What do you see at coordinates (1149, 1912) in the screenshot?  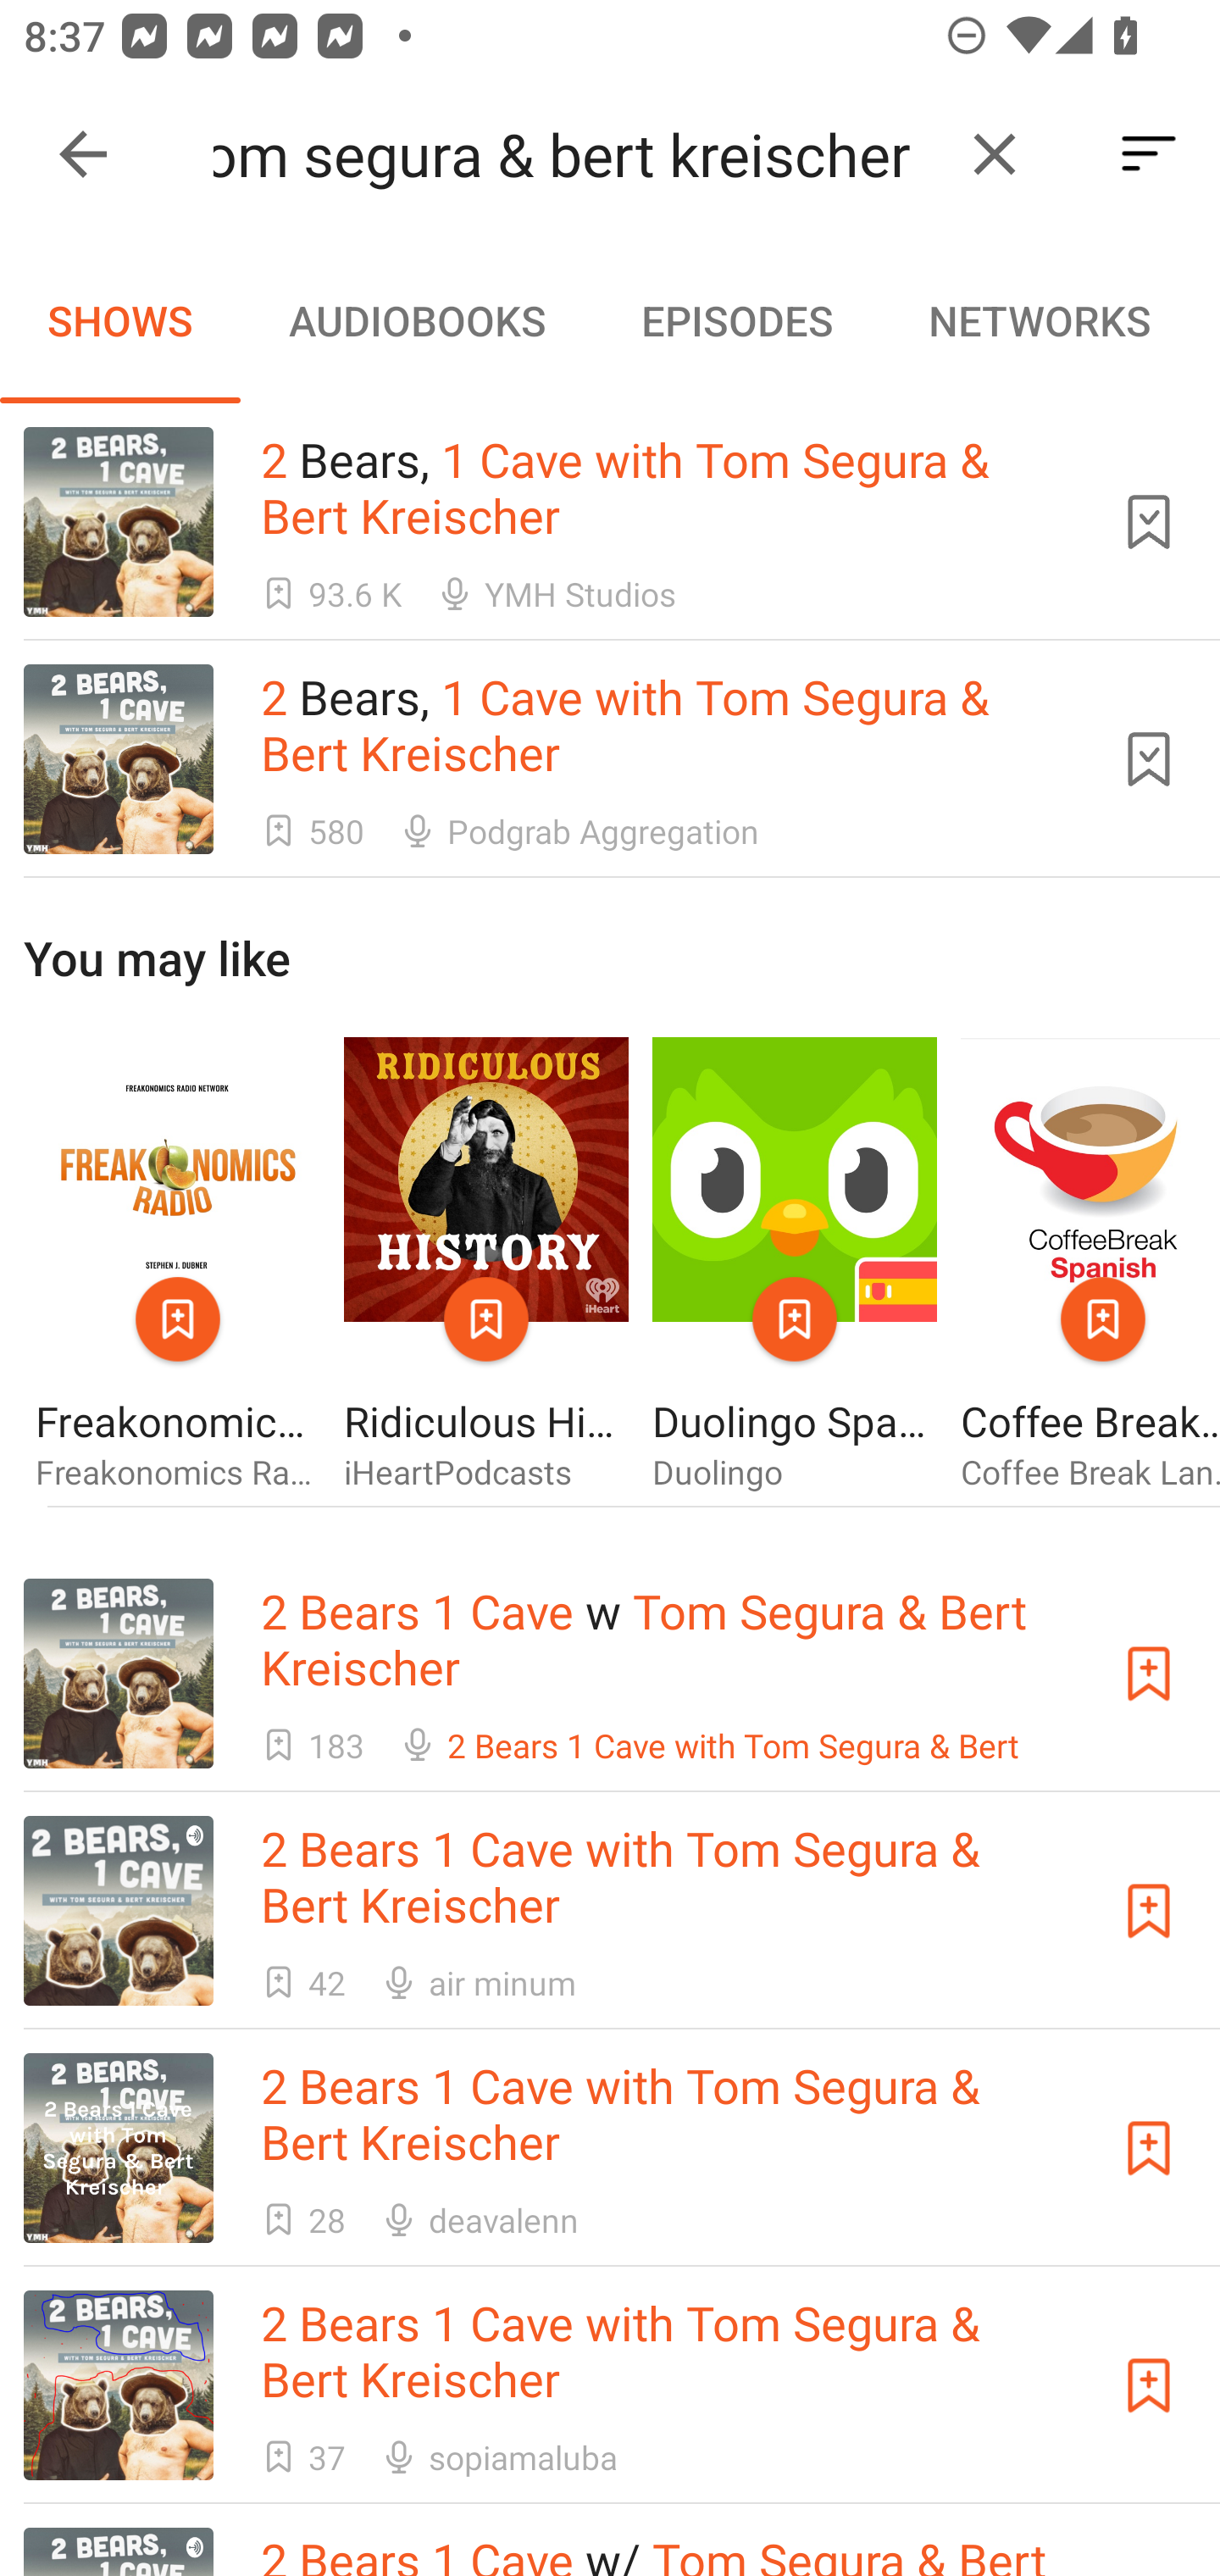 I see `Subscribe` at bounding box center [1149, 1912].